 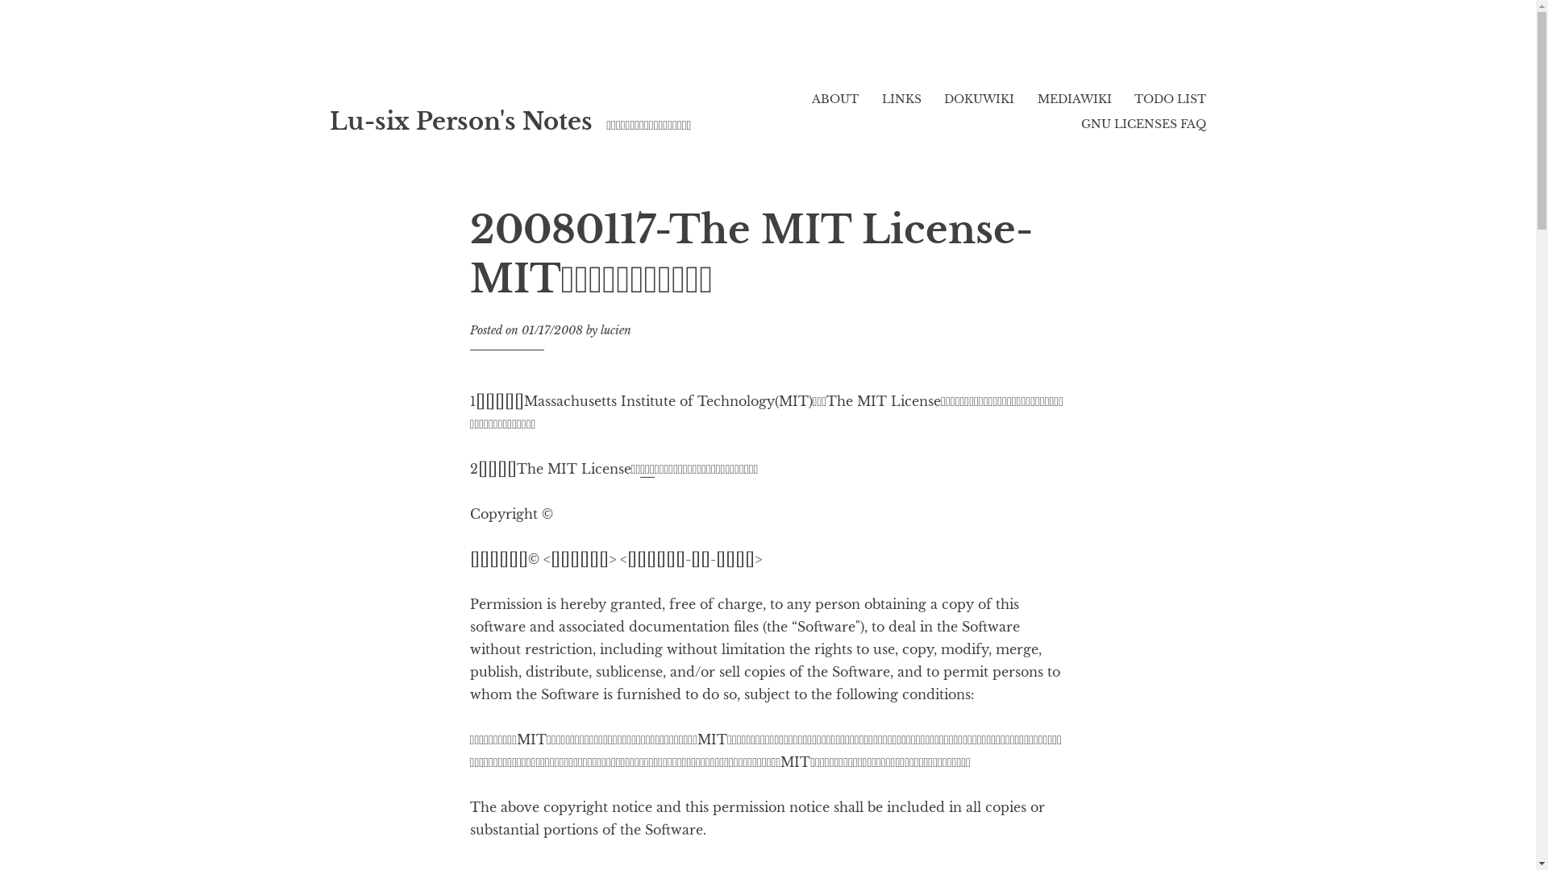 I want to click on 01/17/2008, so click(x=552, y=330).